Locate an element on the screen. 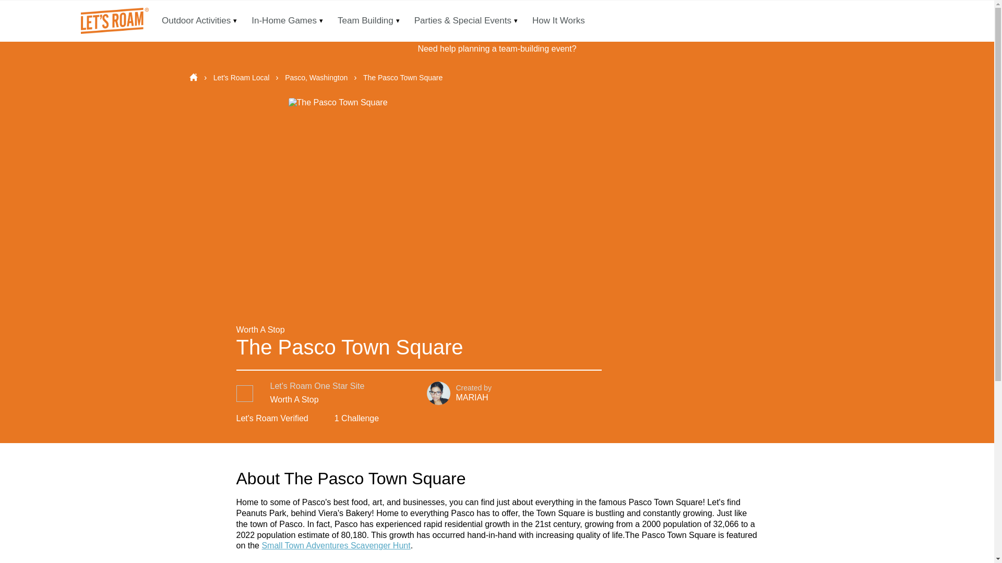 Image resolution: width=1002 pixels, height=563 pixels. How It Works is located at coordinates (558, 21).